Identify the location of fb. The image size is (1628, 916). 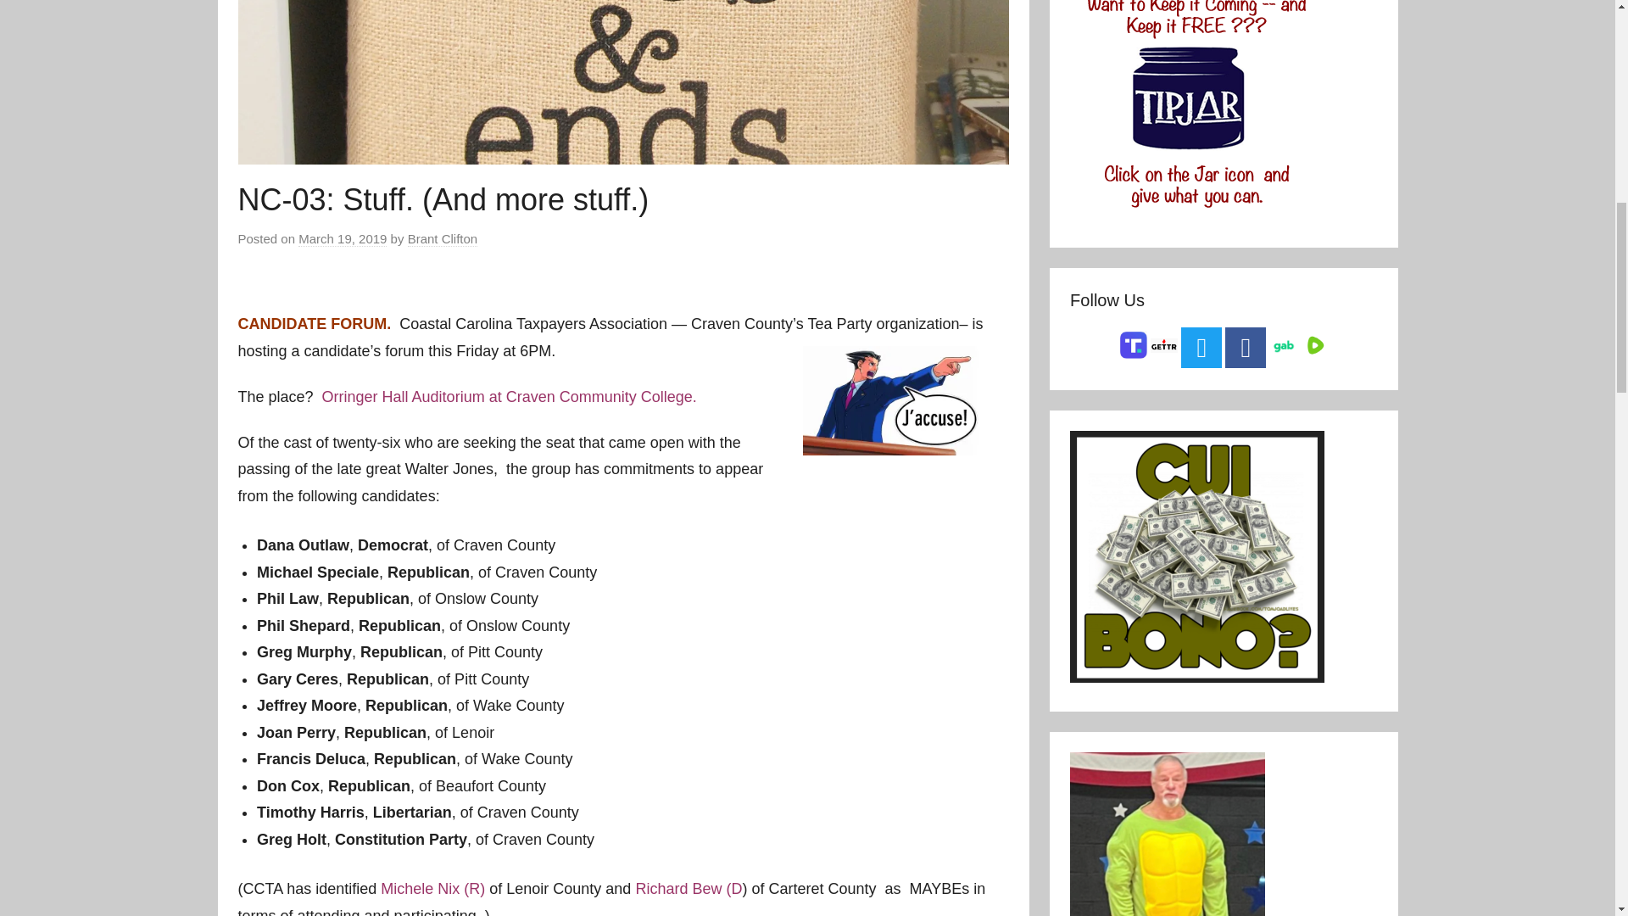
(1246, 348).